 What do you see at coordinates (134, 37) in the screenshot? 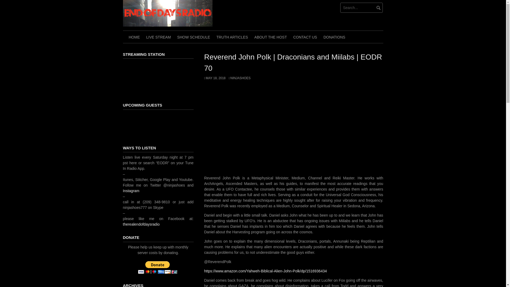
I see `HOME` at bounding box center [134, 37].